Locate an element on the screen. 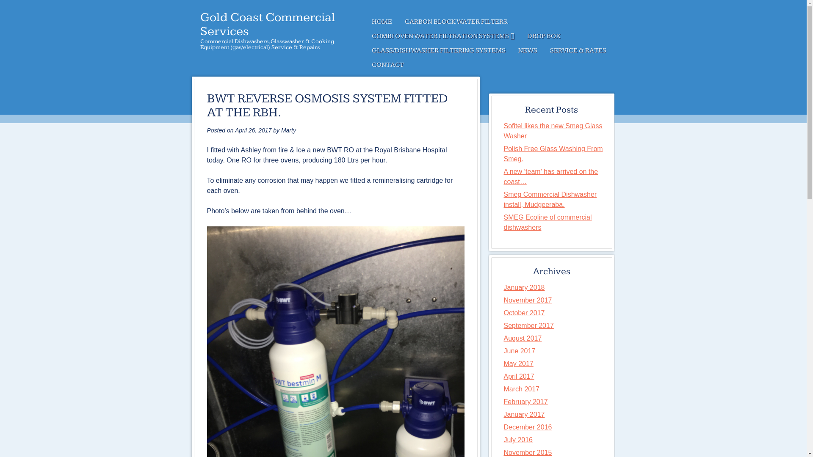  CONTACT is located at coordinates (387, 65).